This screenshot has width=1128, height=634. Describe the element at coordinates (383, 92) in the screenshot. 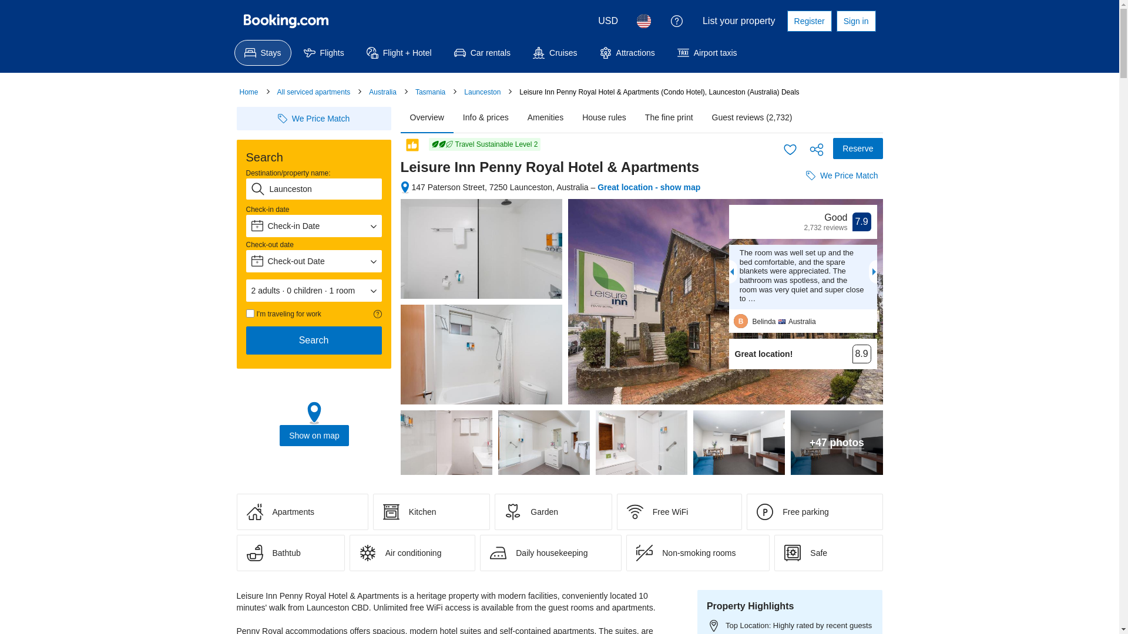

I see `Australia` at that location.